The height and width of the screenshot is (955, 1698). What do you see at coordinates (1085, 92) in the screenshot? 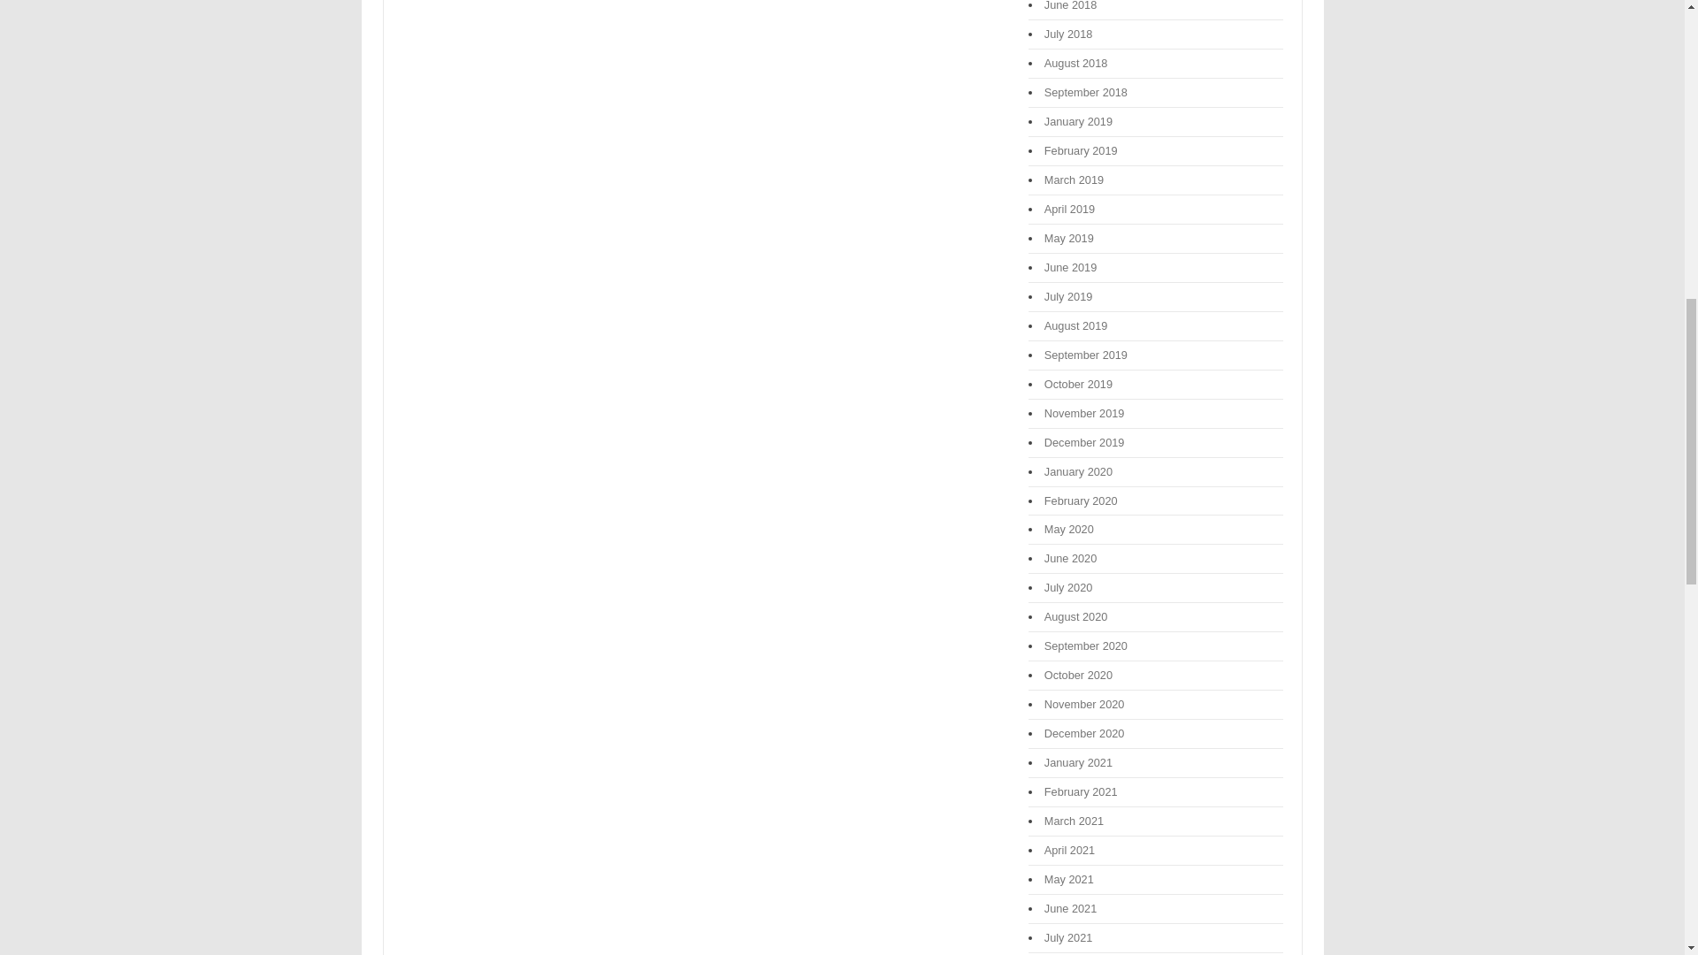
I see `September 2018` at bounding box center [1085, 92].